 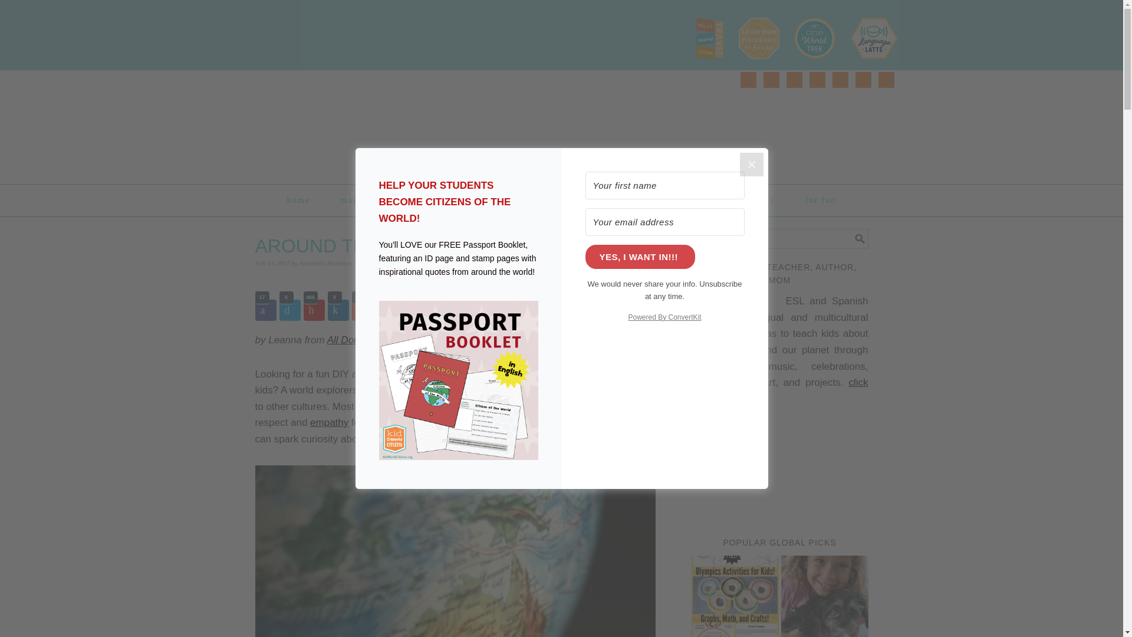 I want to click on map search, so click(x=364, y=200).